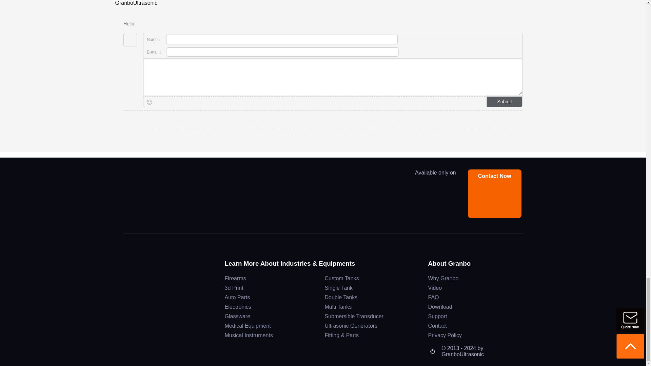 The image size is (651, 366). What do you see at coordinates (150, 102) in the screenshot?
I see `Emoji` at bounding box center [150, 102].